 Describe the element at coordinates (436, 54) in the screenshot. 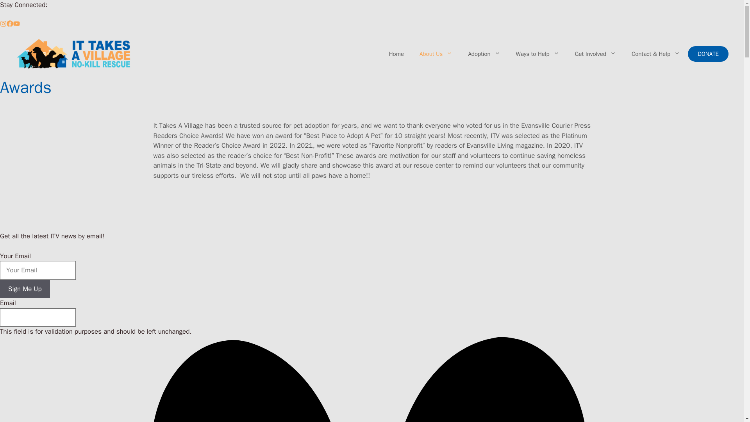

I see `About Us` at that location.